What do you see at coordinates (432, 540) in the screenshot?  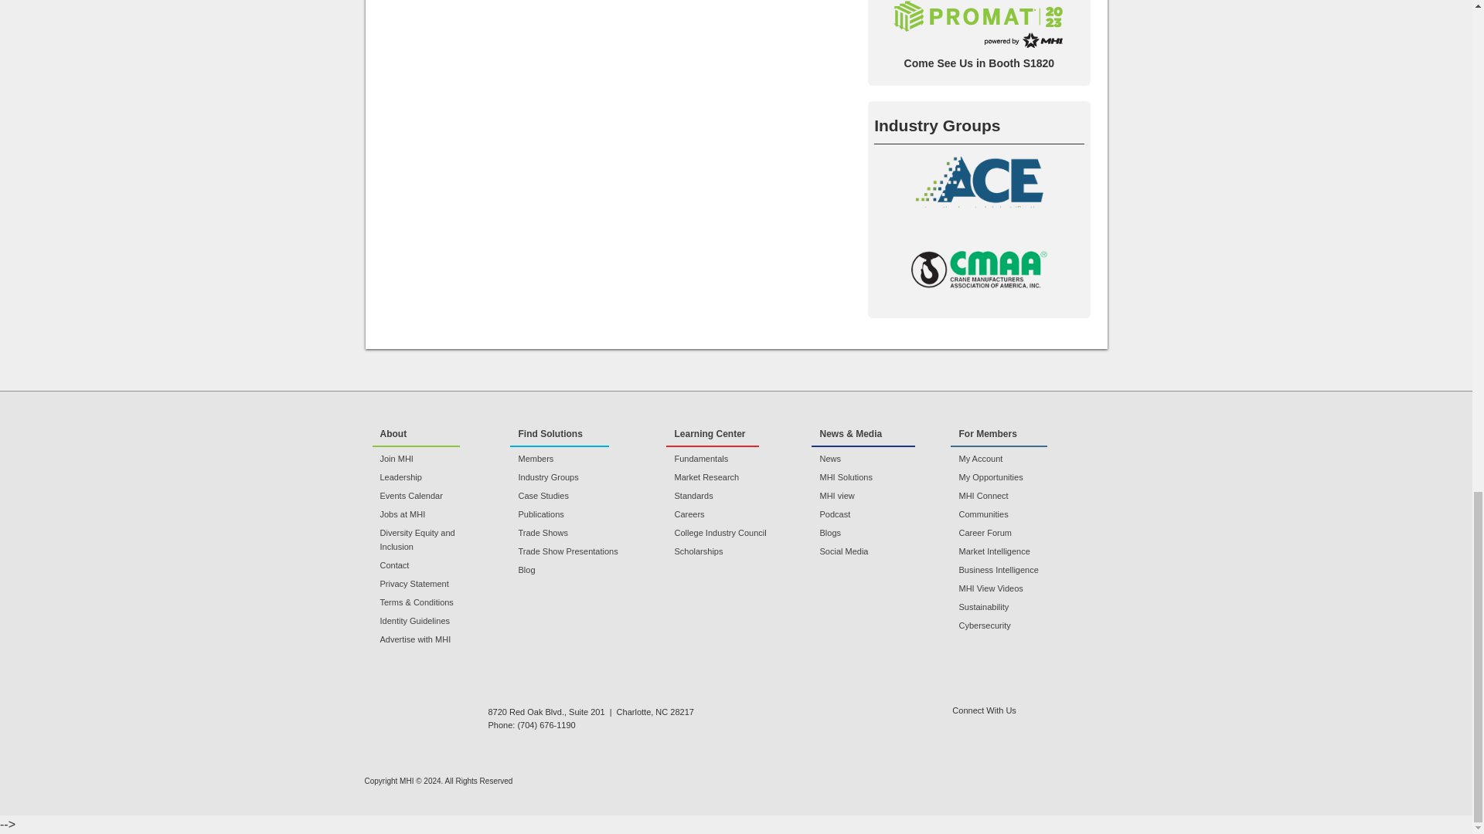 I see `Diversity Equity and Inclusion` at bounding box center [432, 540].